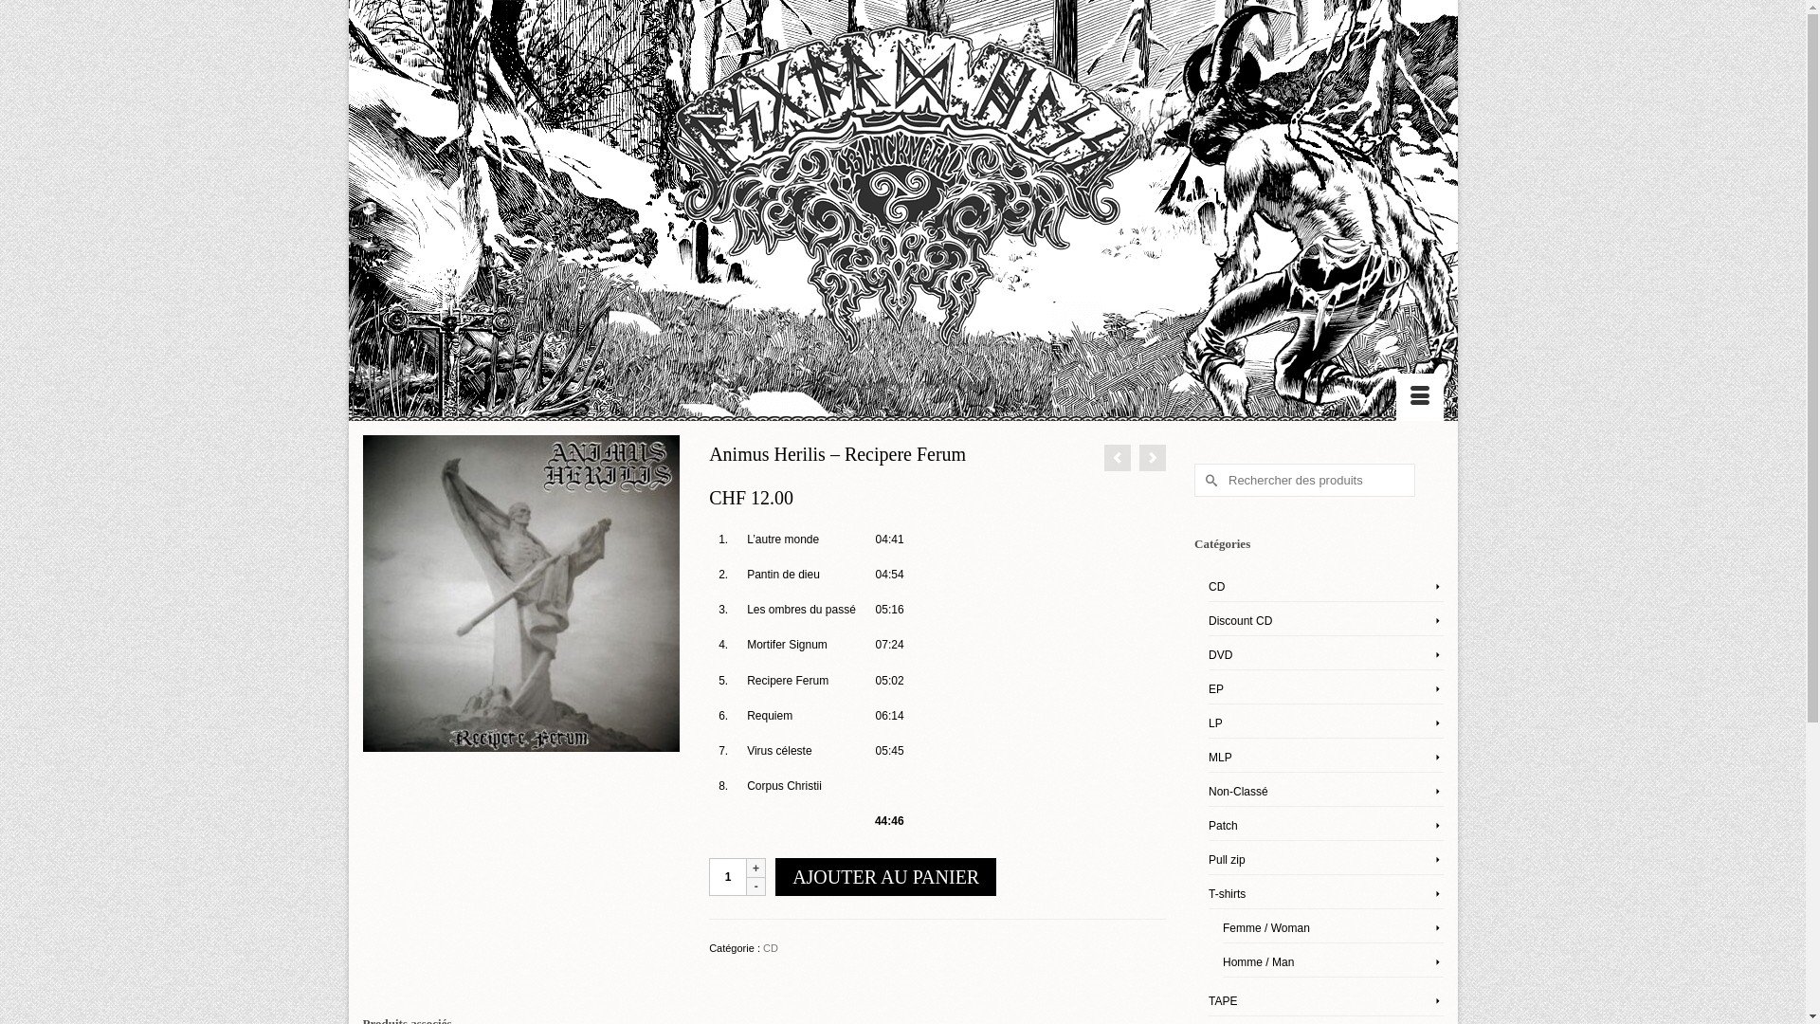  I want to click on Asgard Hass, so click(902, 199).